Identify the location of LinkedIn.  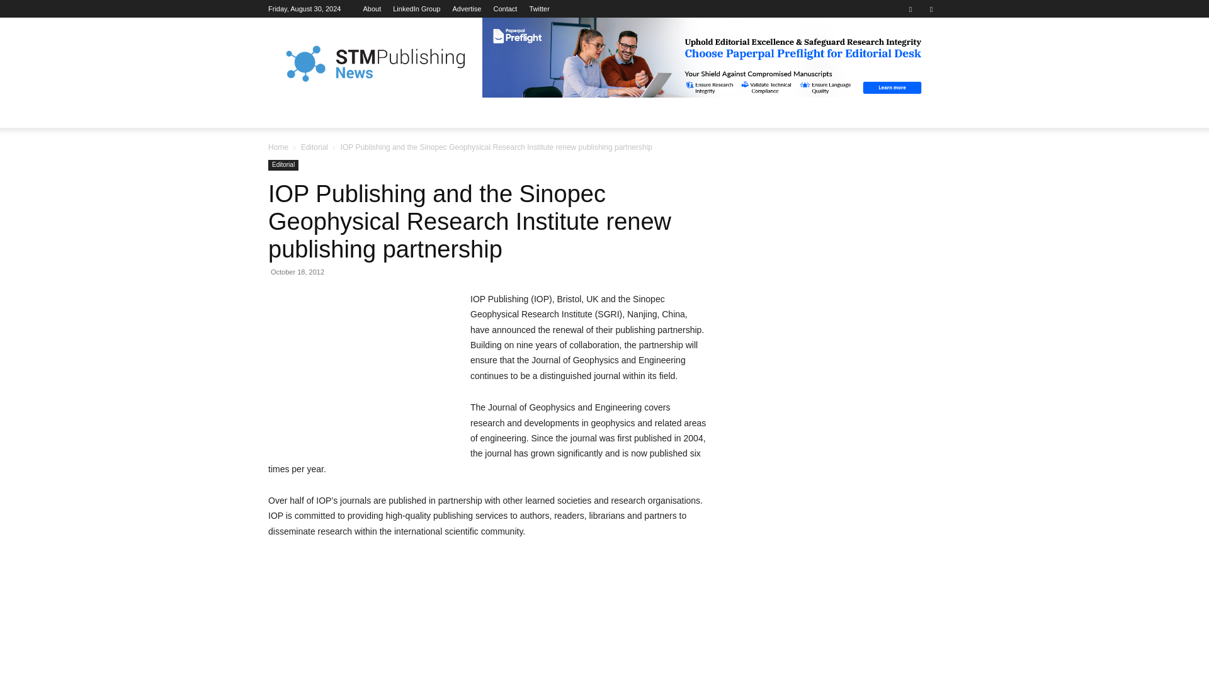
(416, 9).